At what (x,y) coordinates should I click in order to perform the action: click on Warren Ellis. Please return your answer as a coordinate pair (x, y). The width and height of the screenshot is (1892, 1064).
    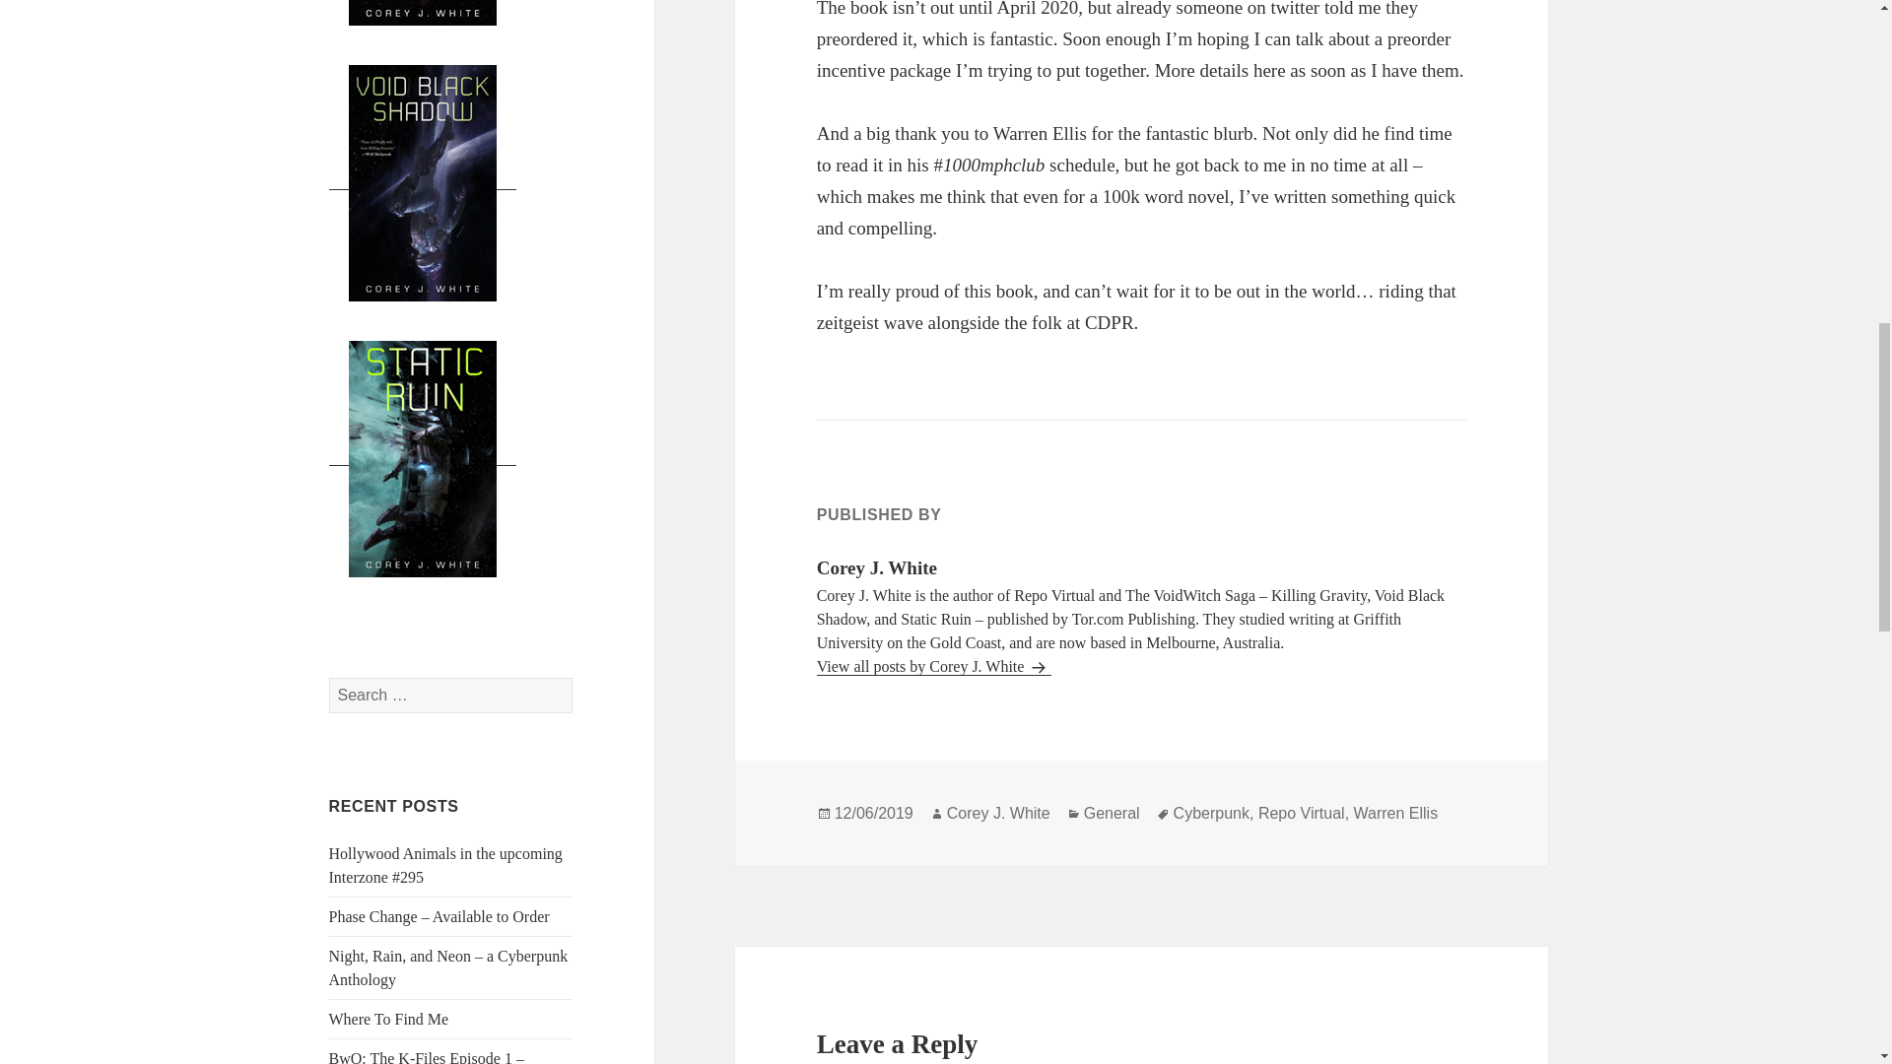
    Looking at the image, I should click on (1395, 813).